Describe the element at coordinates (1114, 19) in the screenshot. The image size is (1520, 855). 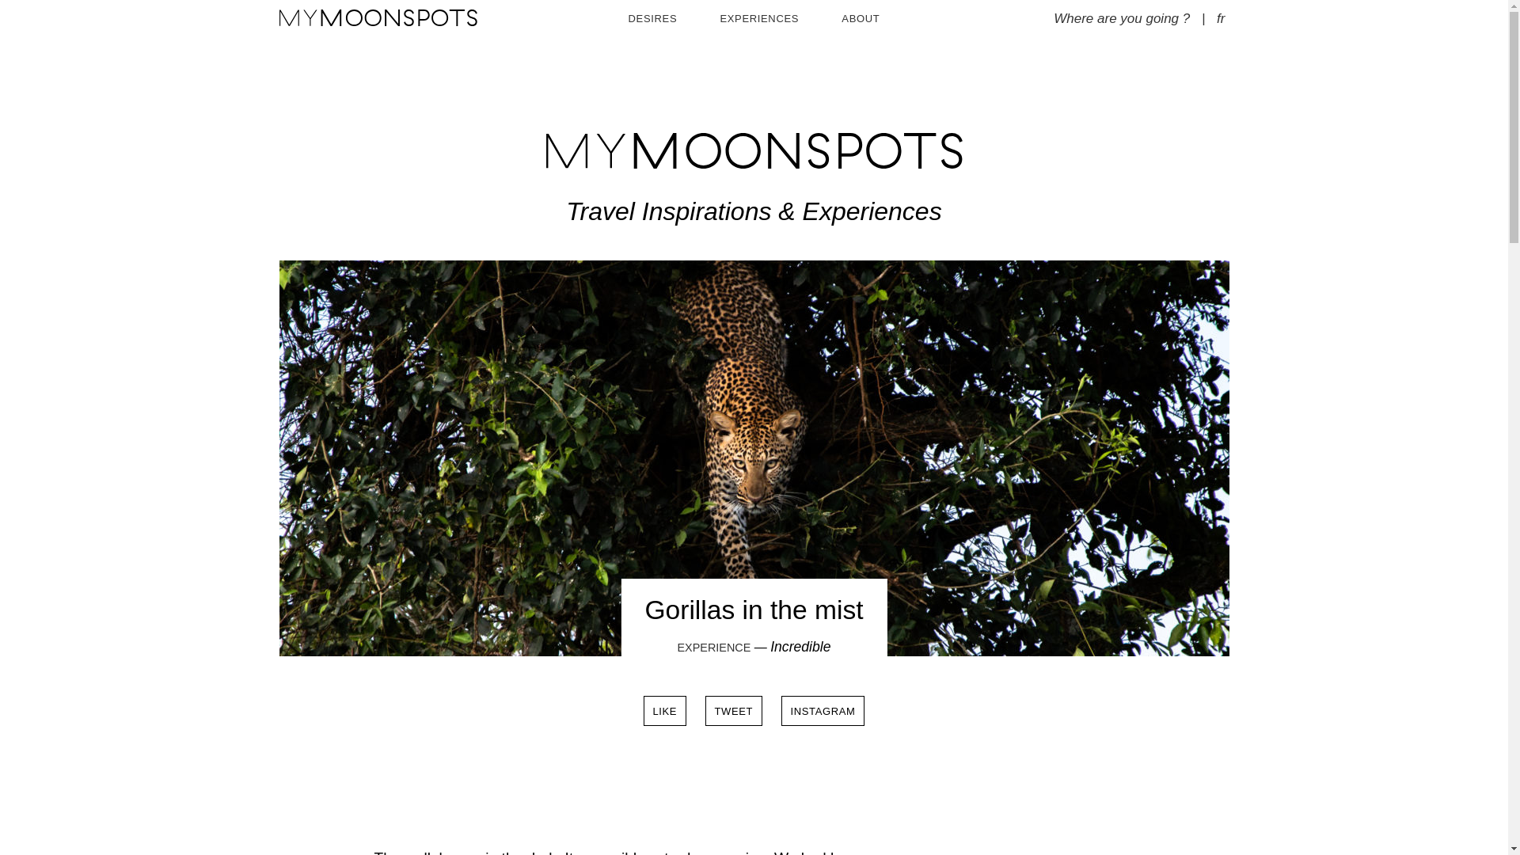
I see `    Where are you going ?` at that location.